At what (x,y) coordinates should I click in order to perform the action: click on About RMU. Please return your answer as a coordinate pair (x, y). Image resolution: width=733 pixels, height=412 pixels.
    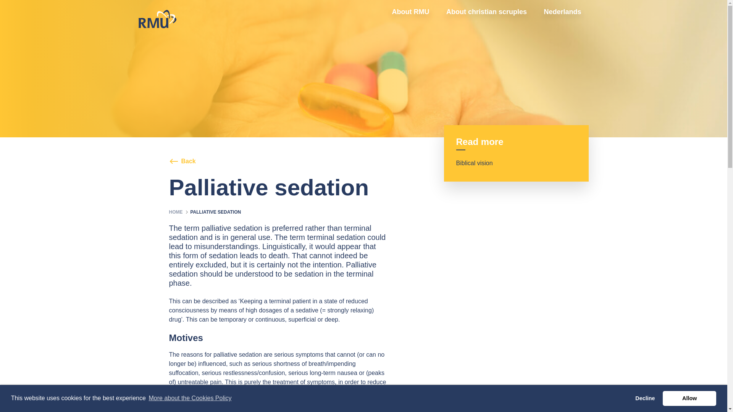
    Looking at the image, I should click on (411, 12).